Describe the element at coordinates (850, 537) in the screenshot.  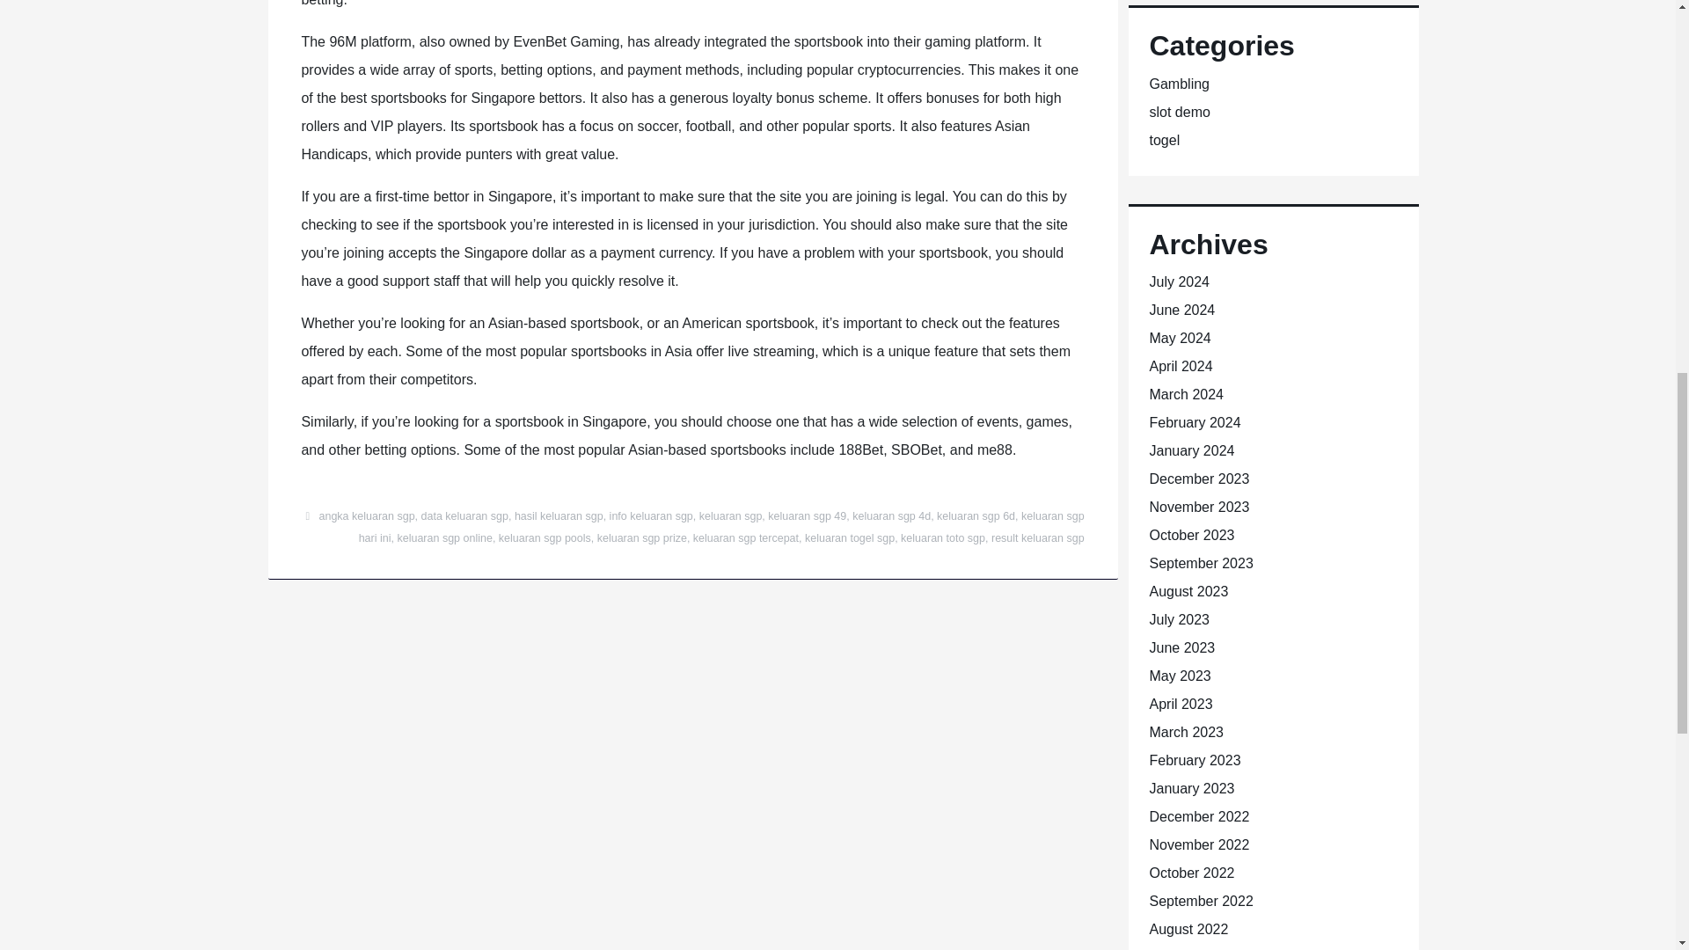
I see `keluaran togel sgp` at that location.